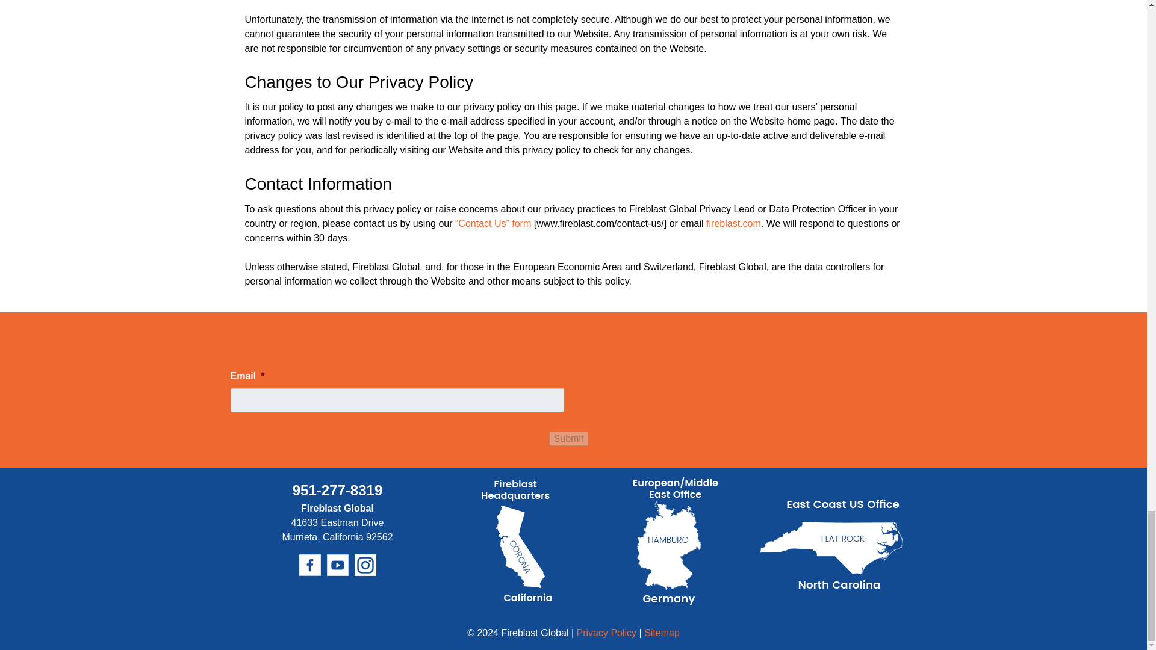  Describe the element at coordinates (568, 438) in the screenshot. I see `Submit` at that location.